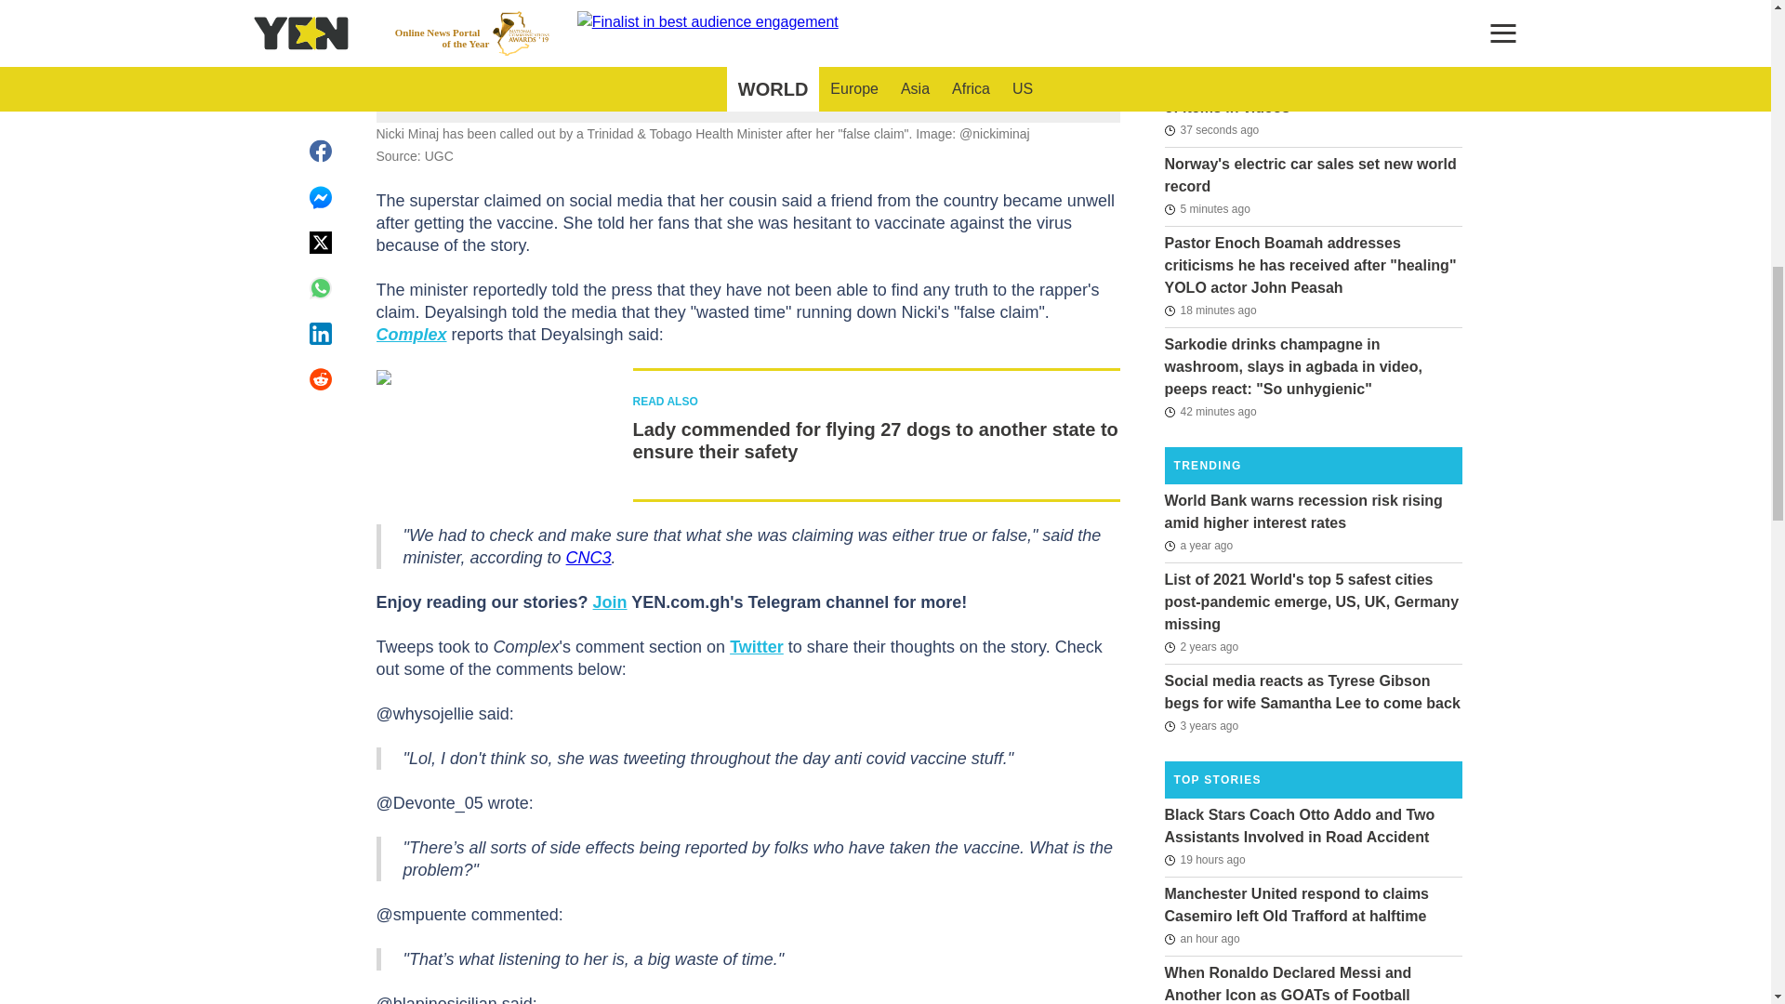 This screenshot has width=1785, height=1004. What do you see at coordinates (1201, 725) in the screenshot?
I see `2021-01-26T18:32:56Z` at bounding box center [1201, 725].